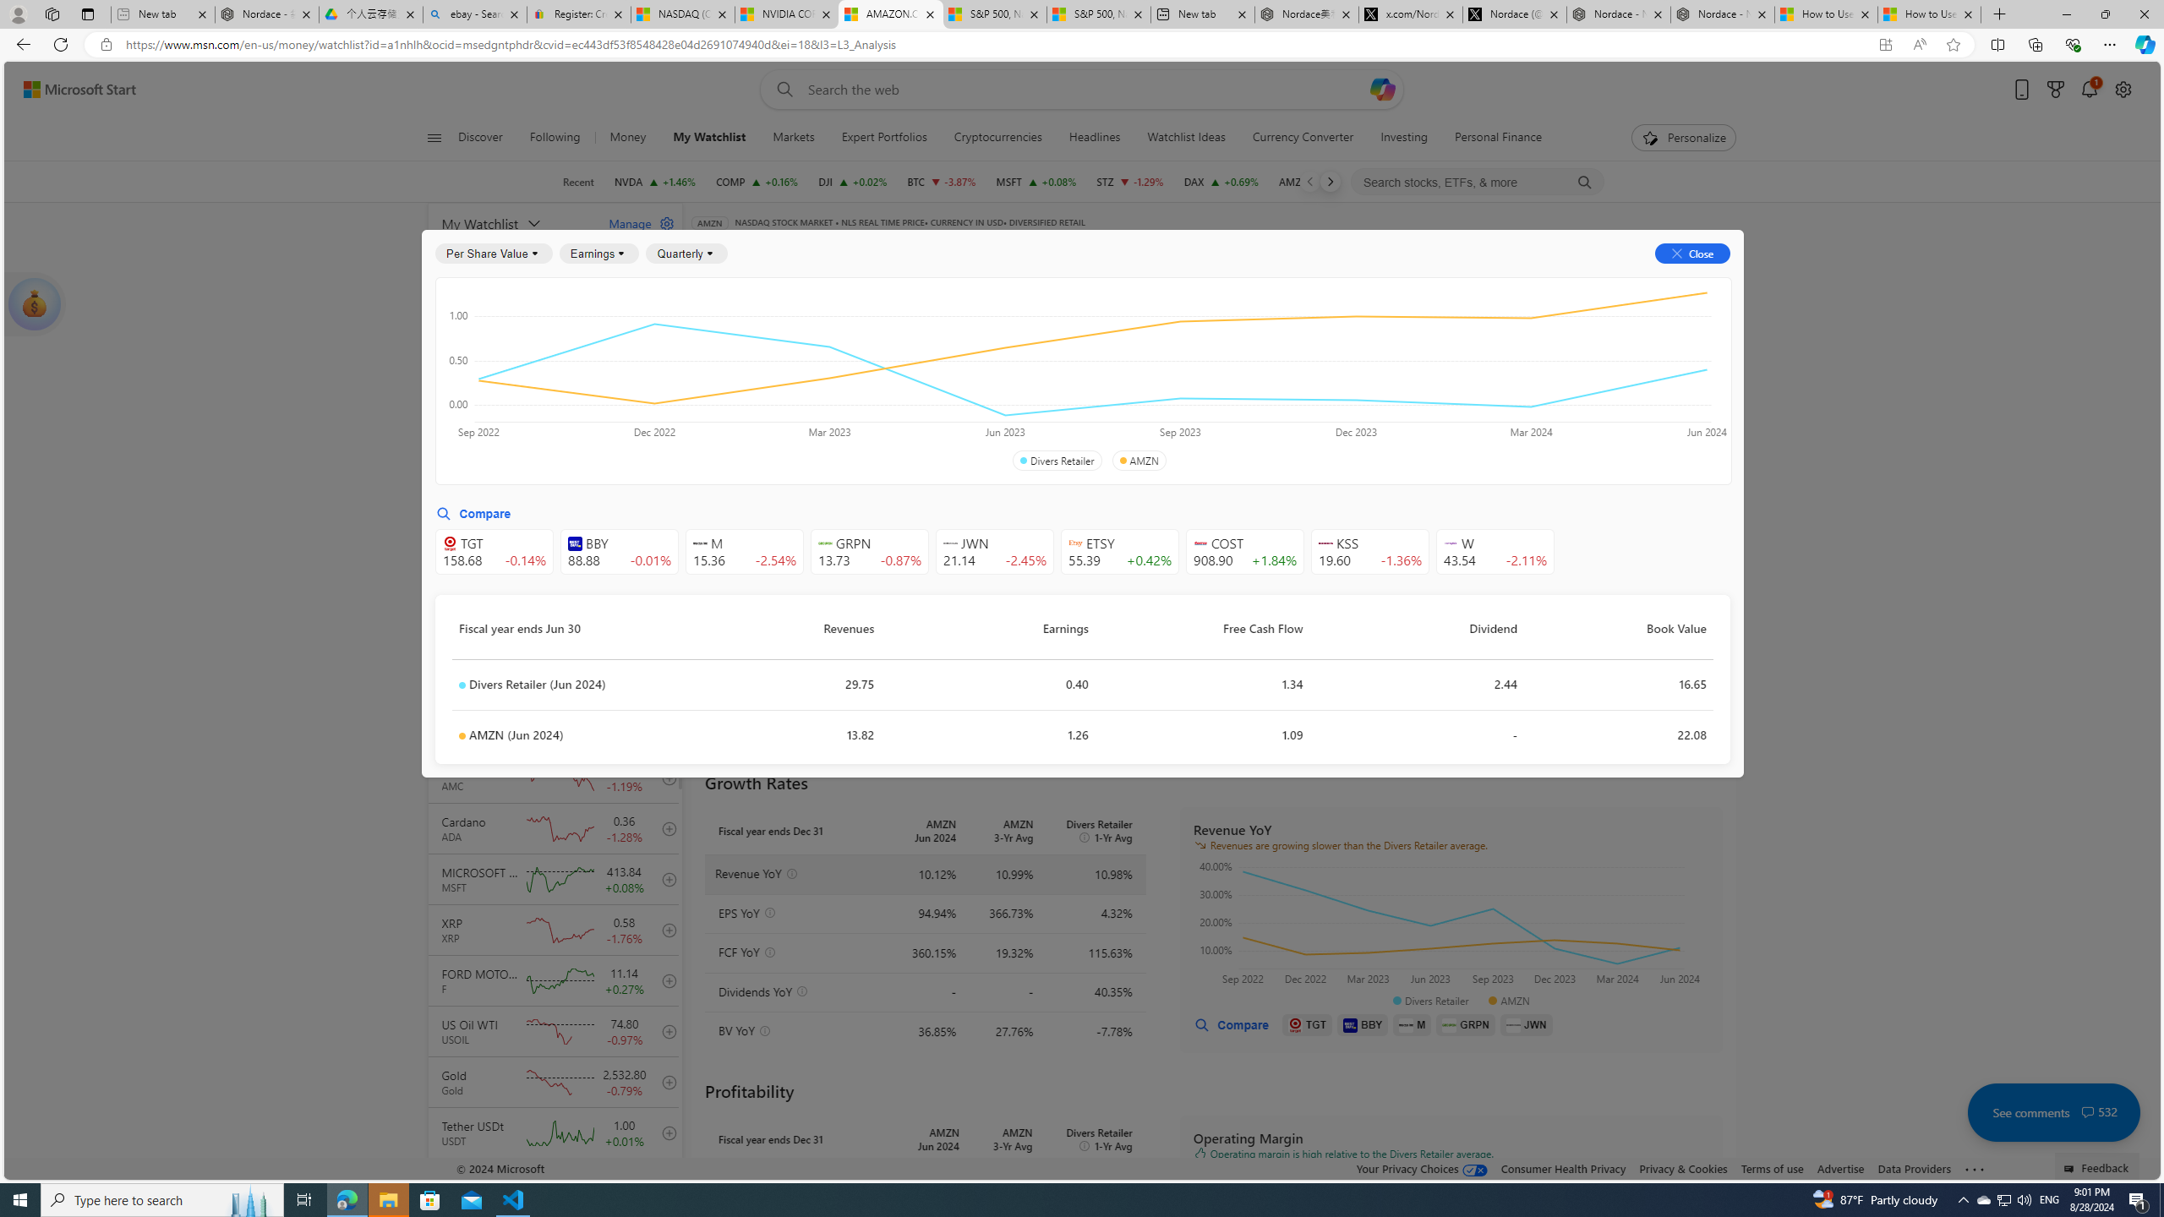  Describe the element at coordinates (709, 138) in the screenshot. I see `My Watchlist` at that location.